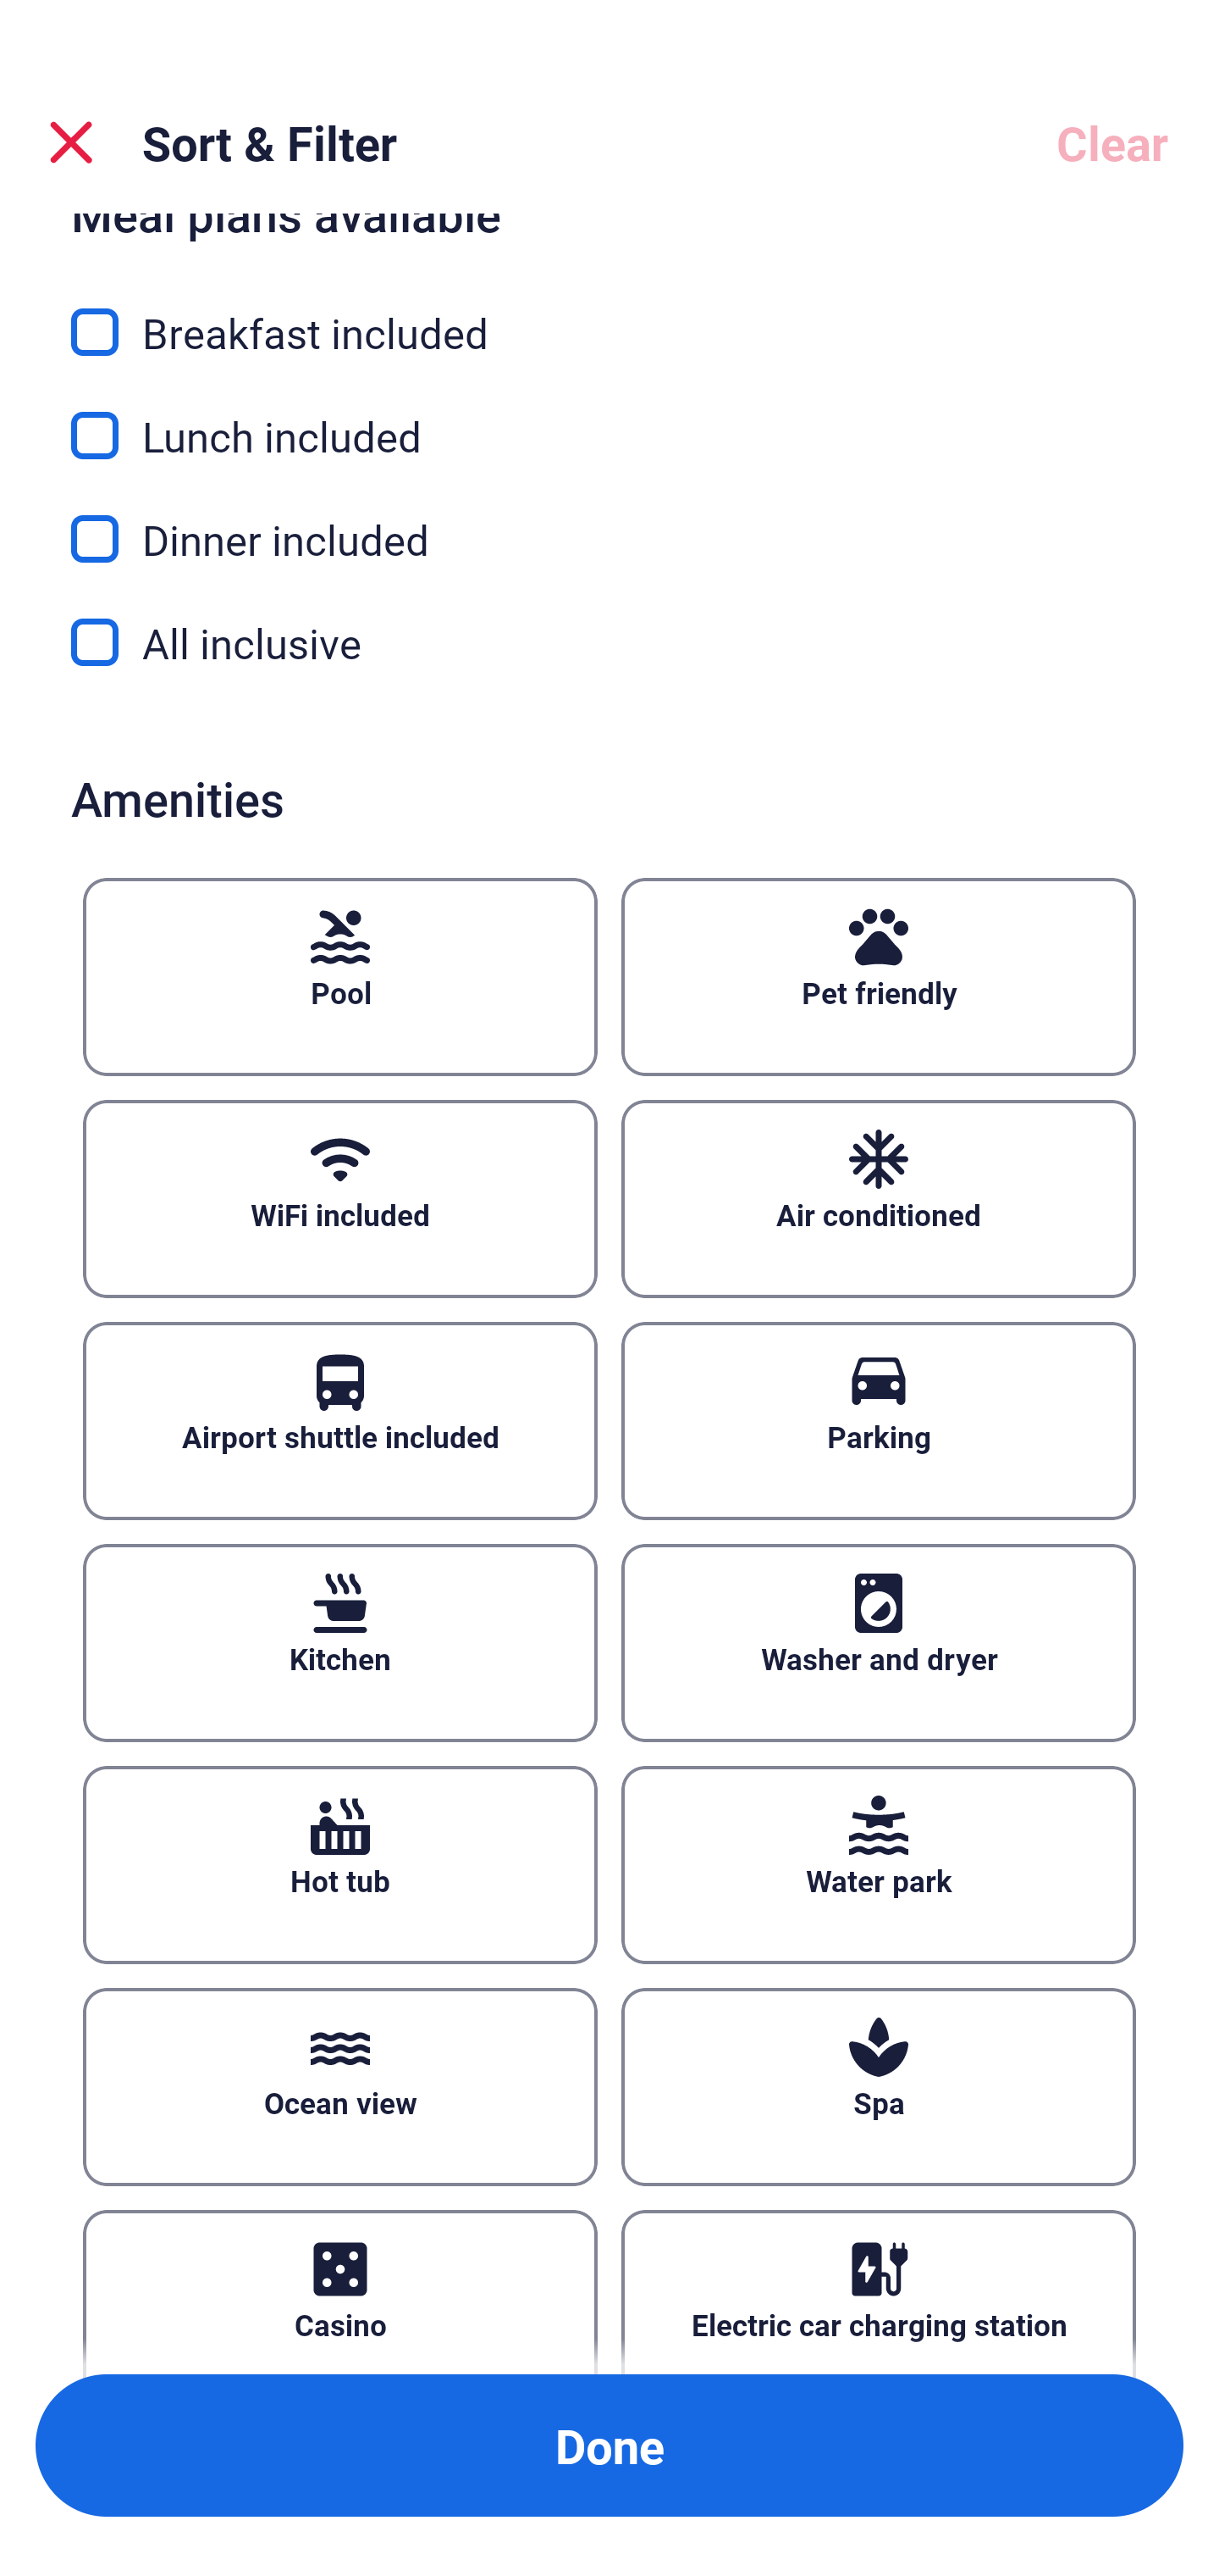 This screenshot has height=2576, width=1219. What do you see at coordinates (339, 1420) in the screenshot?
I see `Airport shuttle included` at bounding box center [339, 1420].